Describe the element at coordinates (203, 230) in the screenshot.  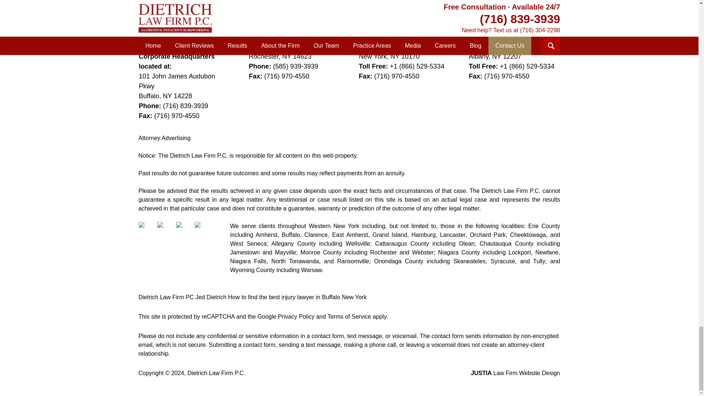
I see `Justia` at that location.